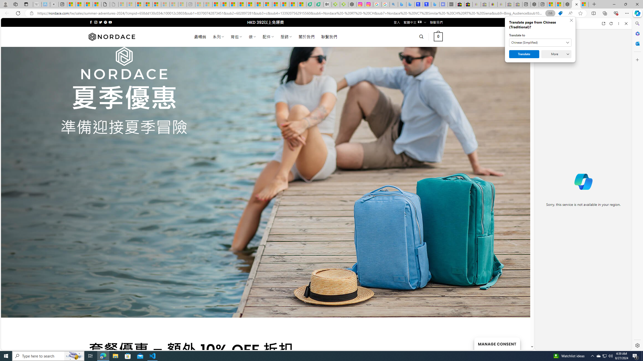 This screenshot has height=361, width=643. What do you see at coordinates (518, 4) in the screenshot?
I see `Yard, Garden & Outdoor Living - Sleeping` at bounding box center [518, 4].